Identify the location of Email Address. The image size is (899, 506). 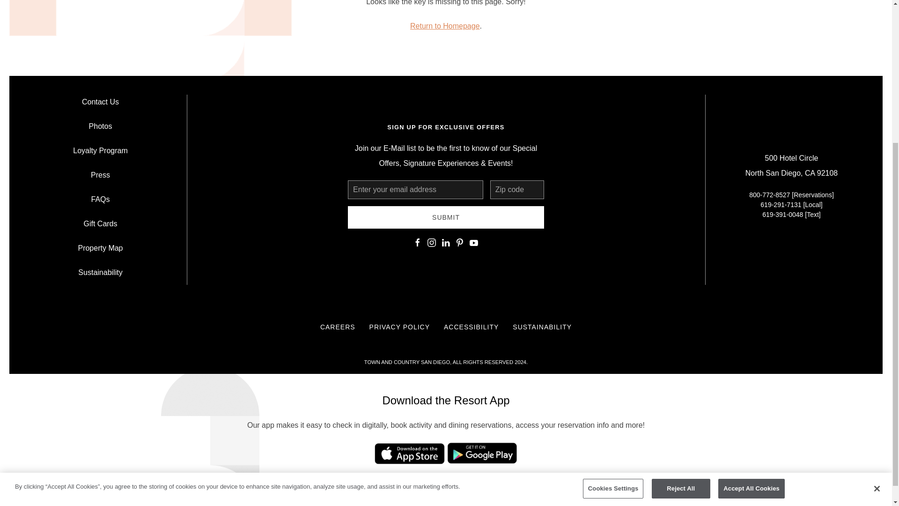
(416, 189).